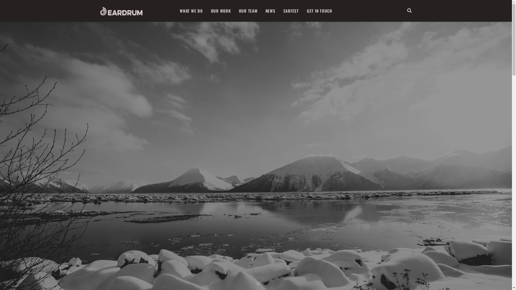  What do you see at coordinates (191, 11) in the screenshot?
I see `WHAT WE DO` at bounding box center [191, 11].